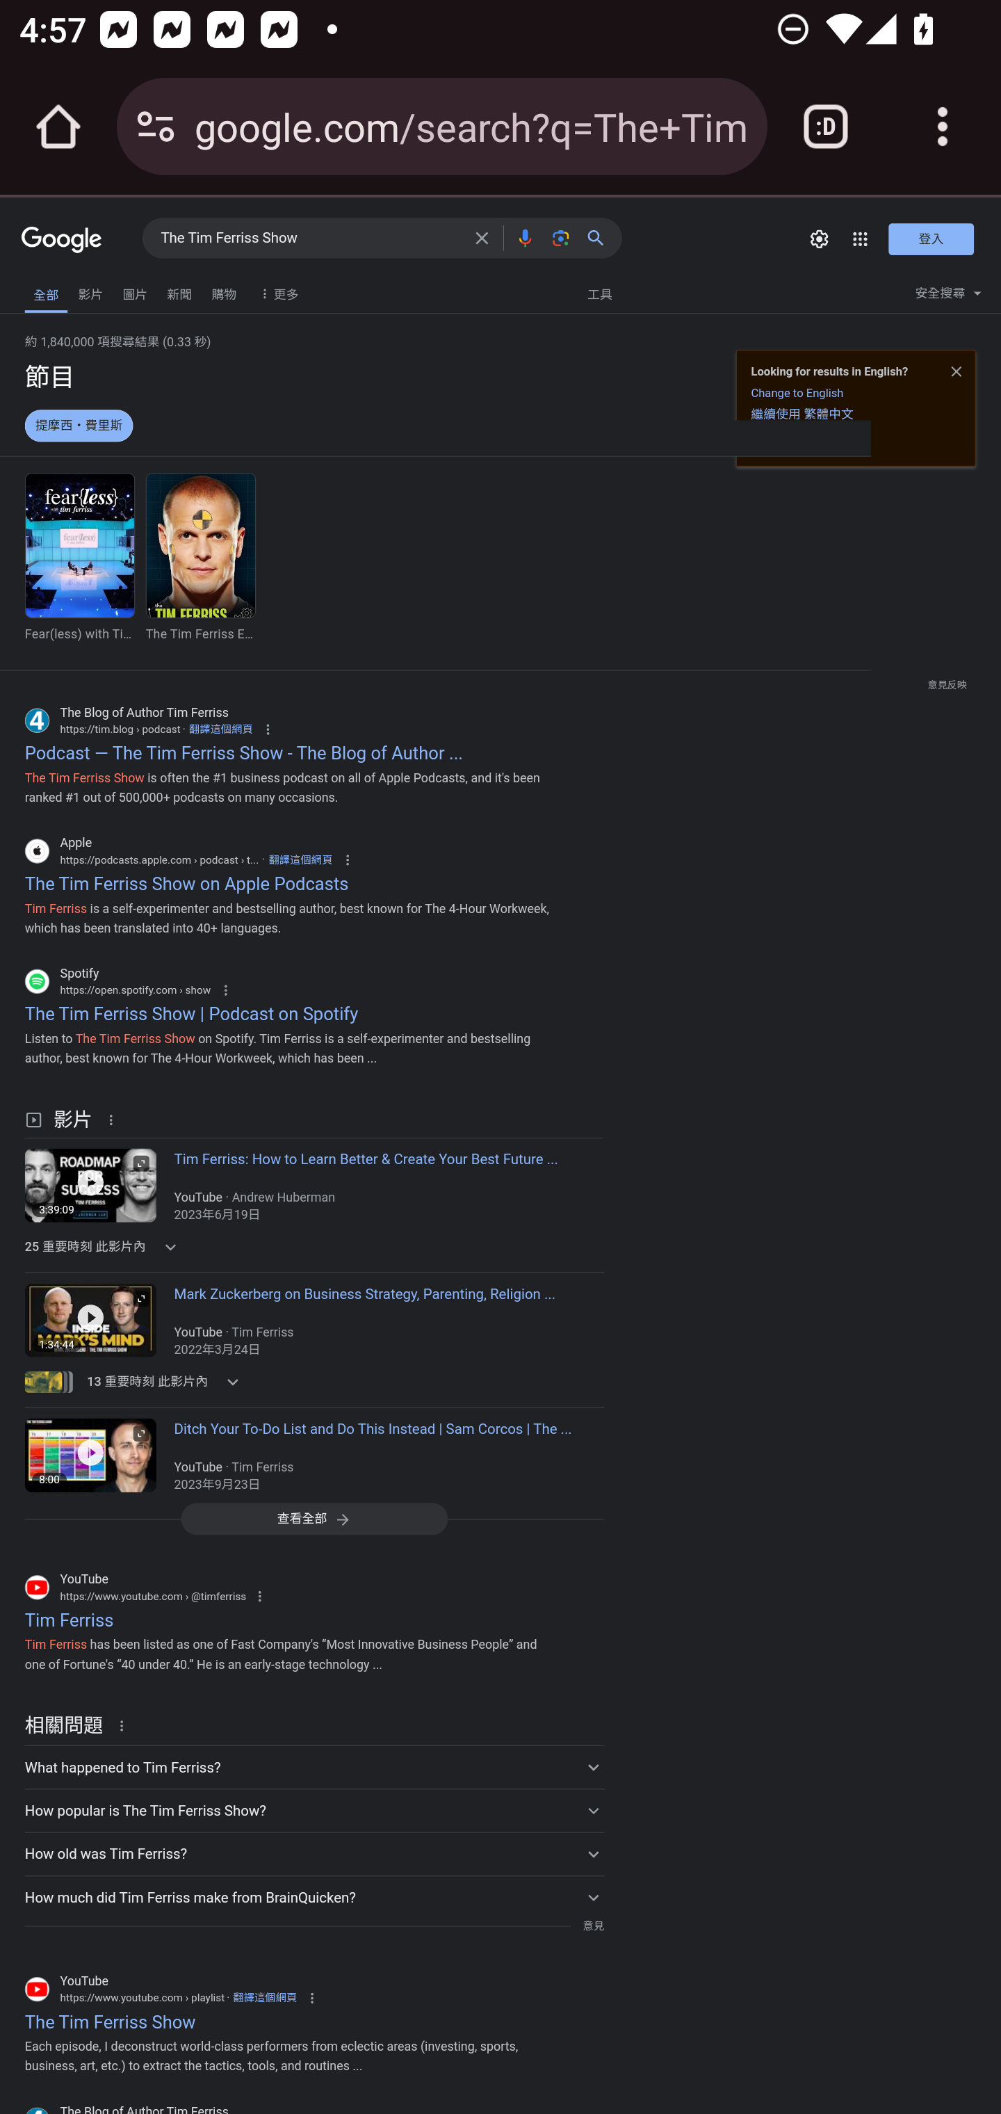  I want to click on 無障礙功能意見, so click(58, 287).